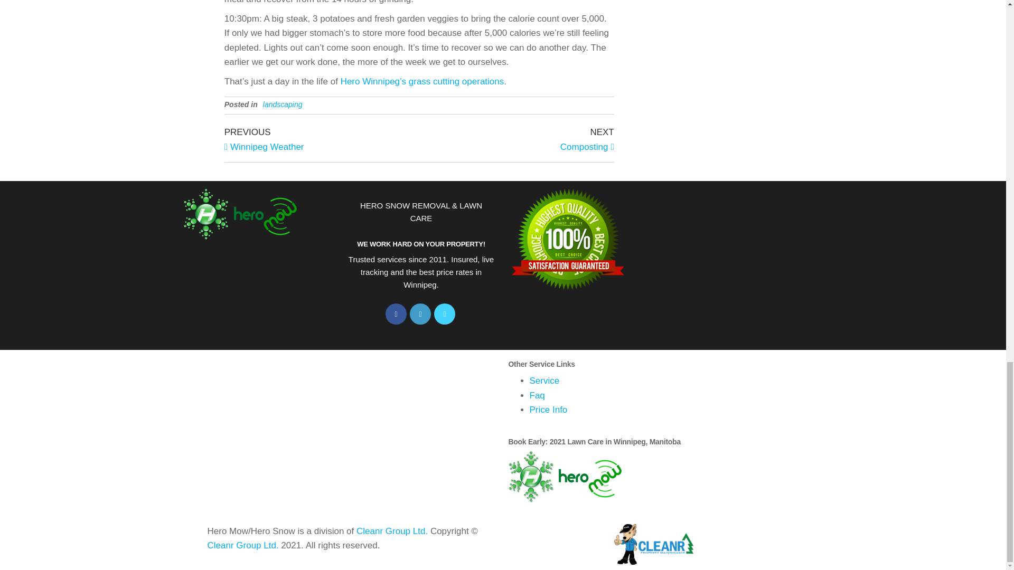 The width and height of the screenshot is (1014, 570). I want to click on landscaping, so click(282, 104).